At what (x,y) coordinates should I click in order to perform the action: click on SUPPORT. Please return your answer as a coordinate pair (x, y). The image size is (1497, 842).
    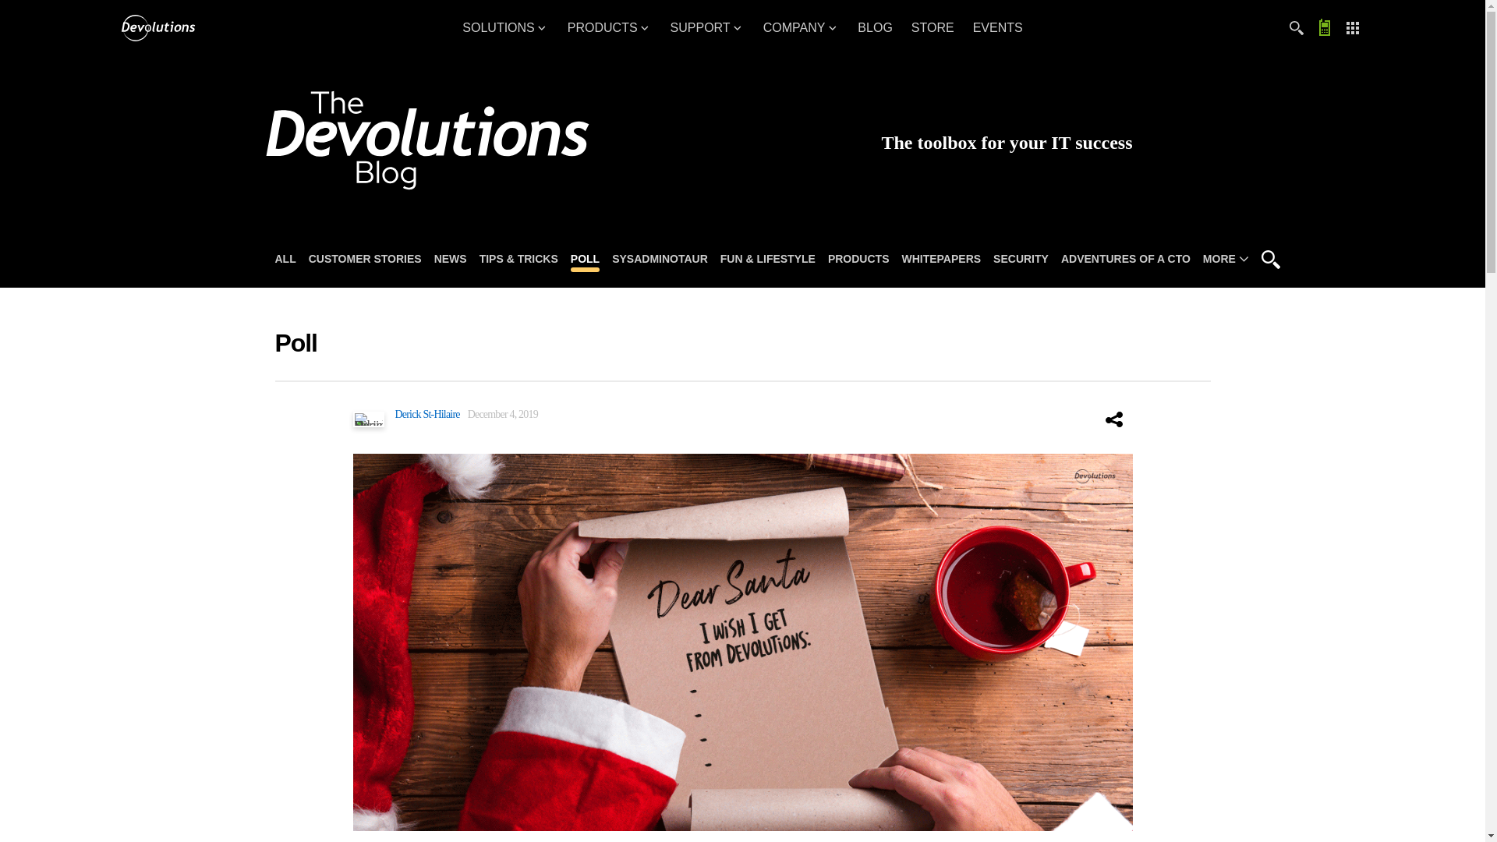
    Looking at the image, I should click on (708, 28).